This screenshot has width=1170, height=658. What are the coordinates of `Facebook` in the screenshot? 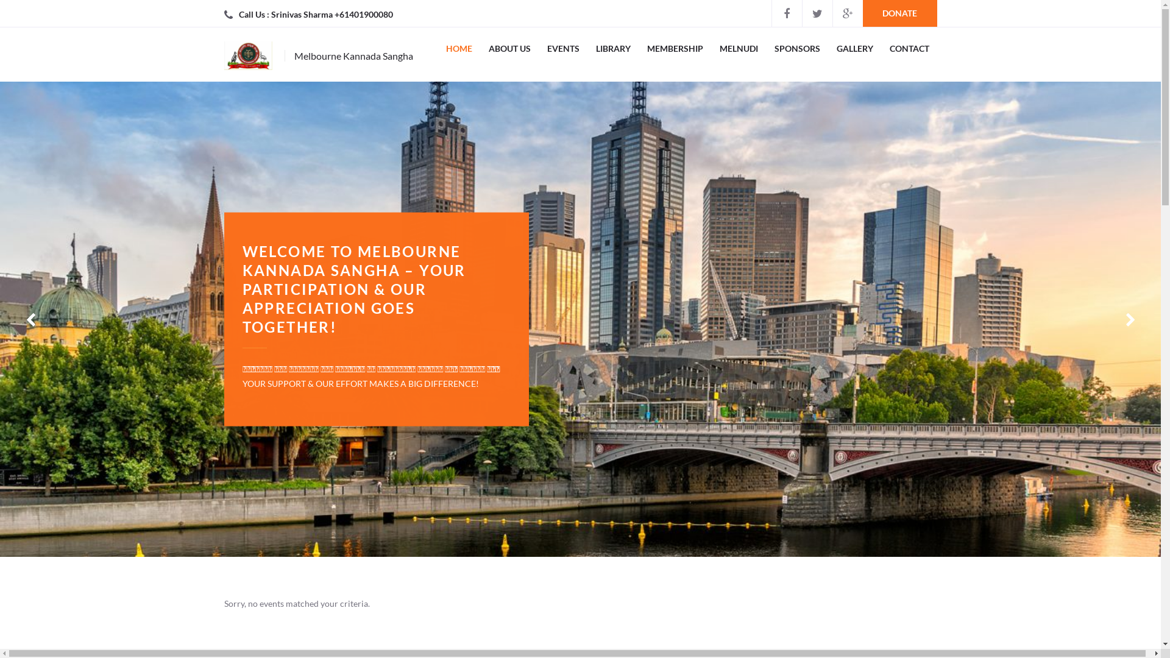 It's located at (787, 13).